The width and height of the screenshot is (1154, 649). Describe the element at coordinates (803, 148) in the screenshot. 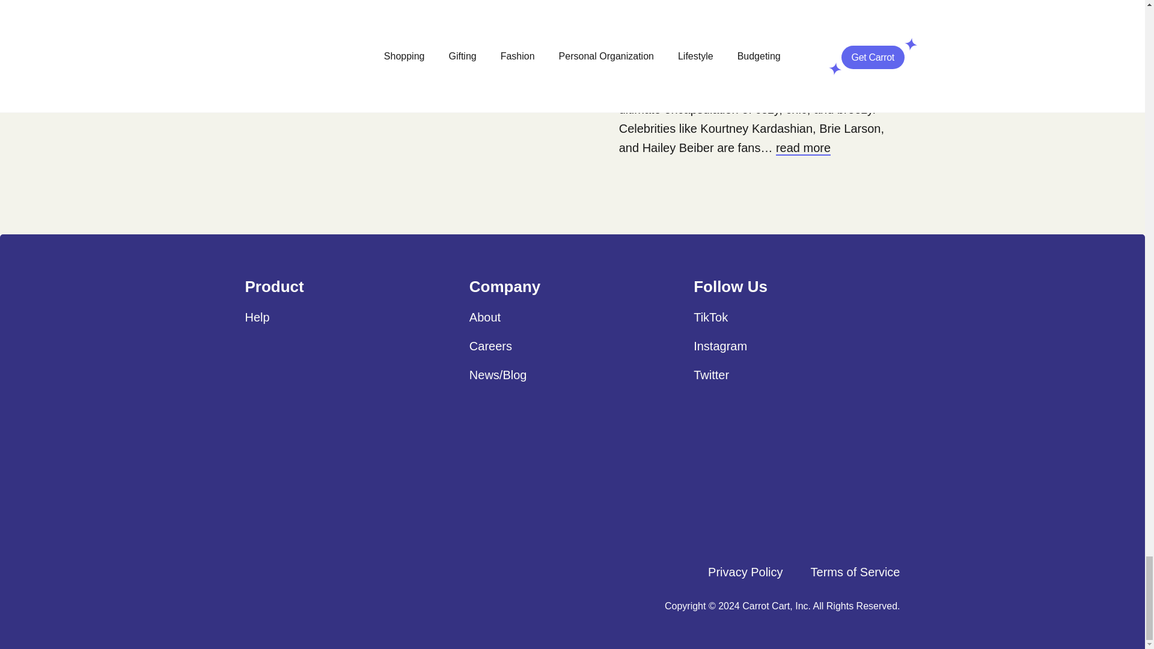

I see `read more` at that location.